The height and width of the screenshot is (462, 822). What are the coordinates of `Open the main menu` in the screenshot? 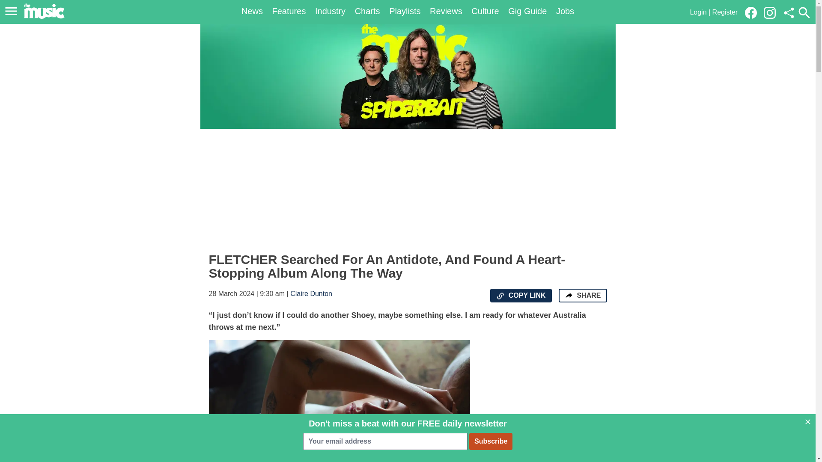 It's located at (12, 11).